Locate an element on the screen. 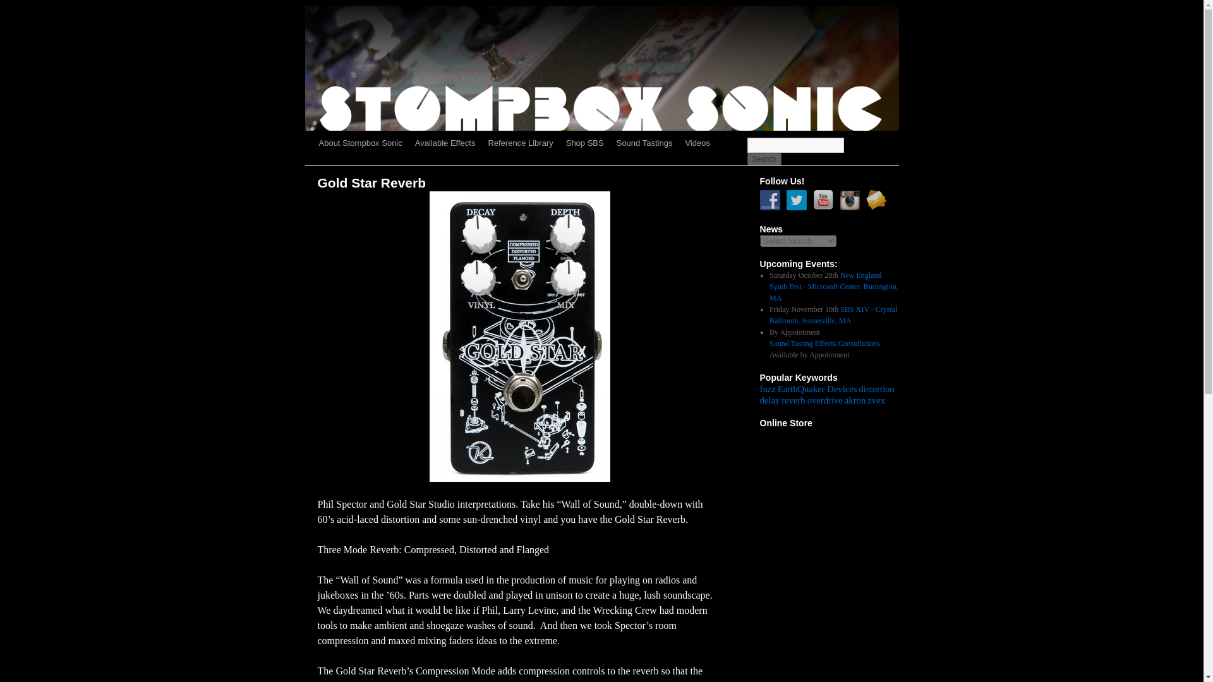 Image resolution: width=1213 pixels, height=682 pixels. Shop SBS is located at coordinates (584, 143).